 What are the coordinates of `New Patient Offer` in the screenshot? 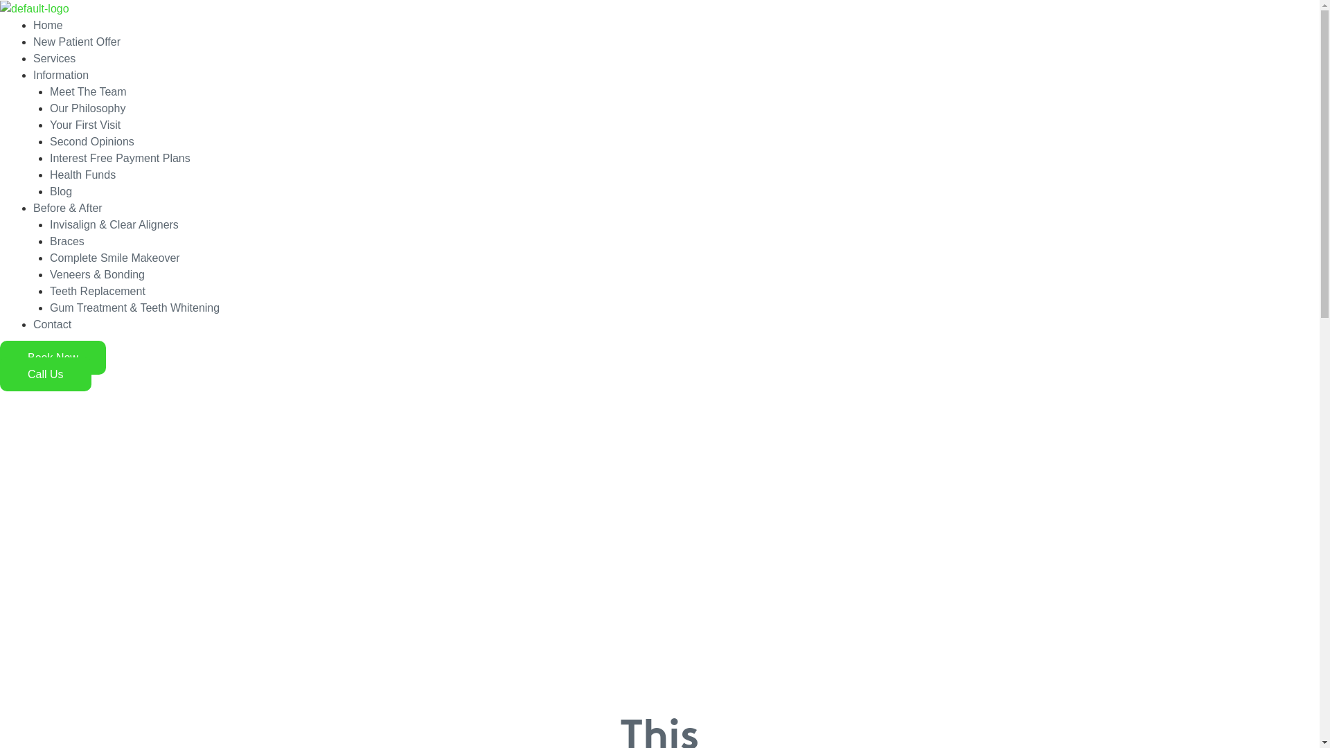 It's located at (77, 42).